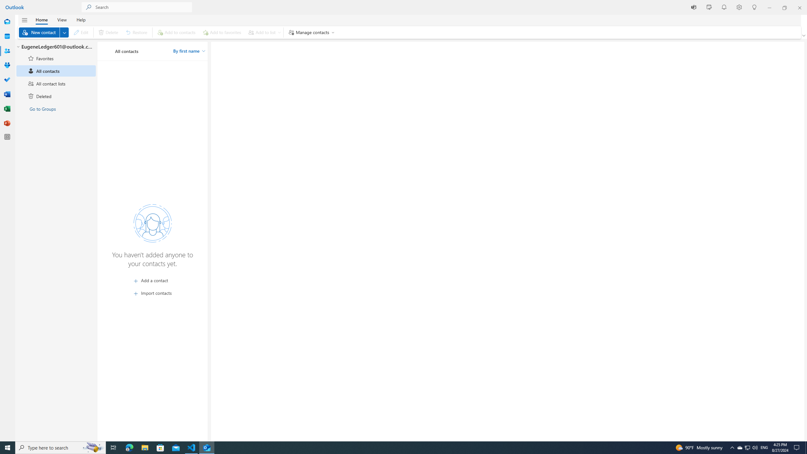 This screenshot has width=807, height=454. I want to click on People, so click(7, 51).